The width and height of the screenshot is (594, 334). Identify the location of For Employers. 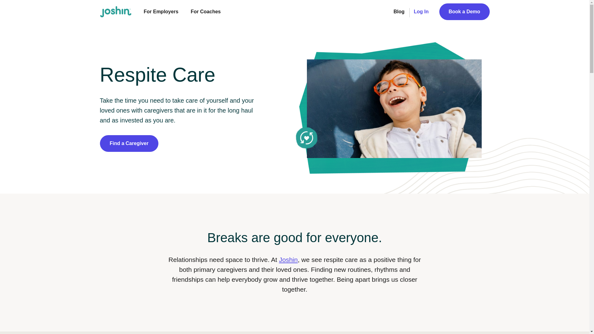
(161, 11).